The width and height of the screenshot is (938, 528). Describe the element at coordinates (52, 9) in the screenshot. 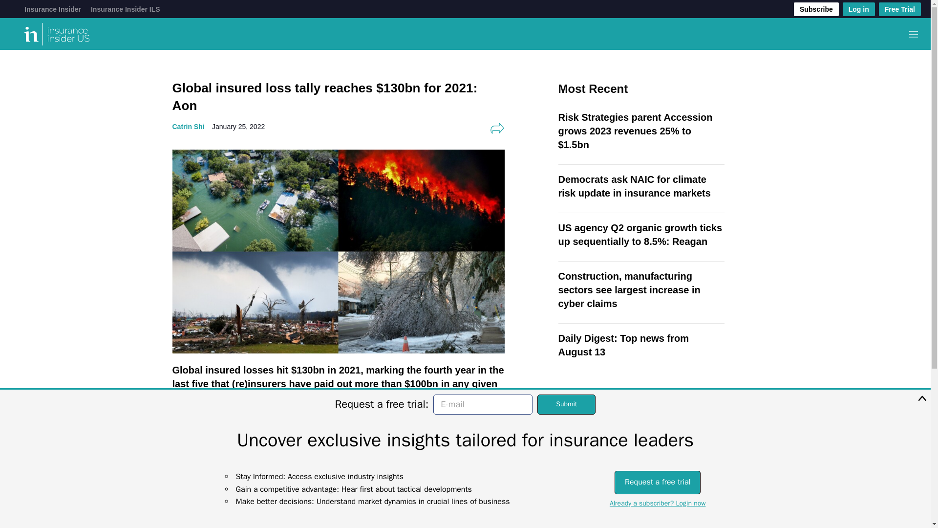

I see `Insurance Insider` at that location.